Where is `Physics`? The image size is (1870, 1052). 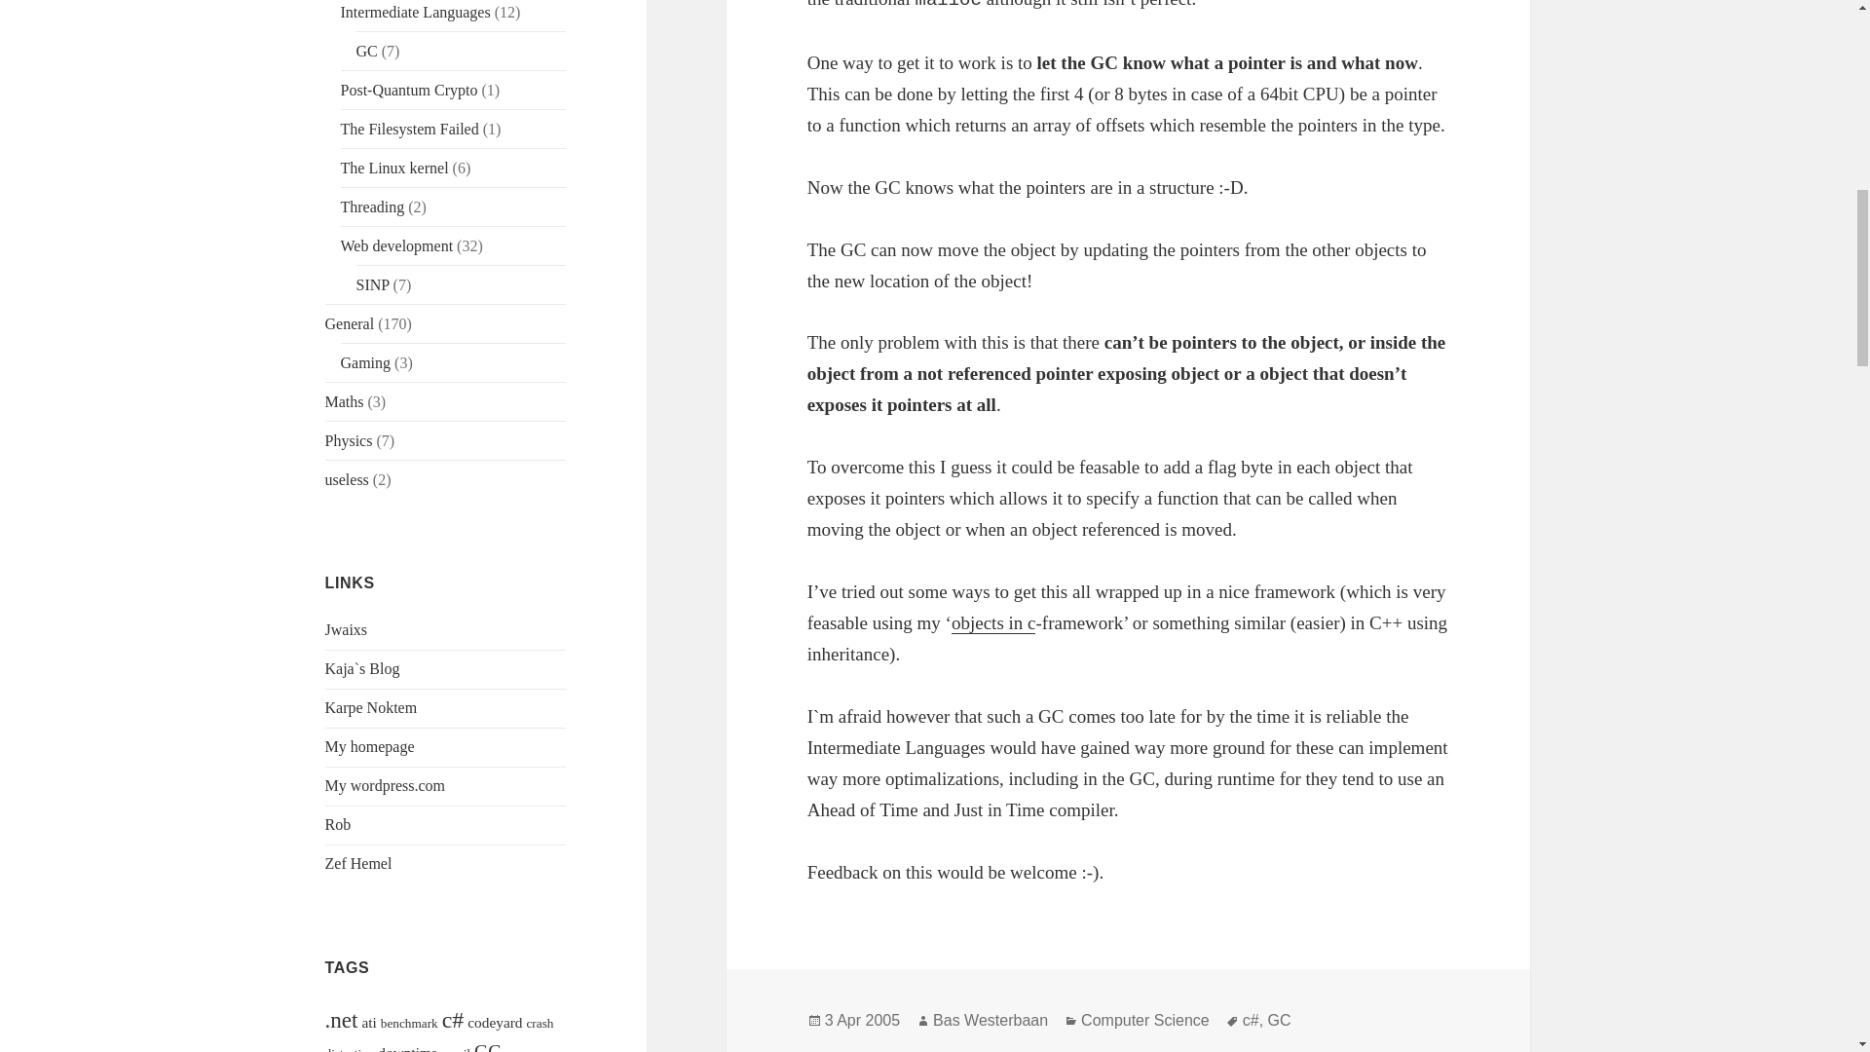 Physics is located at coordinates (349, 440).